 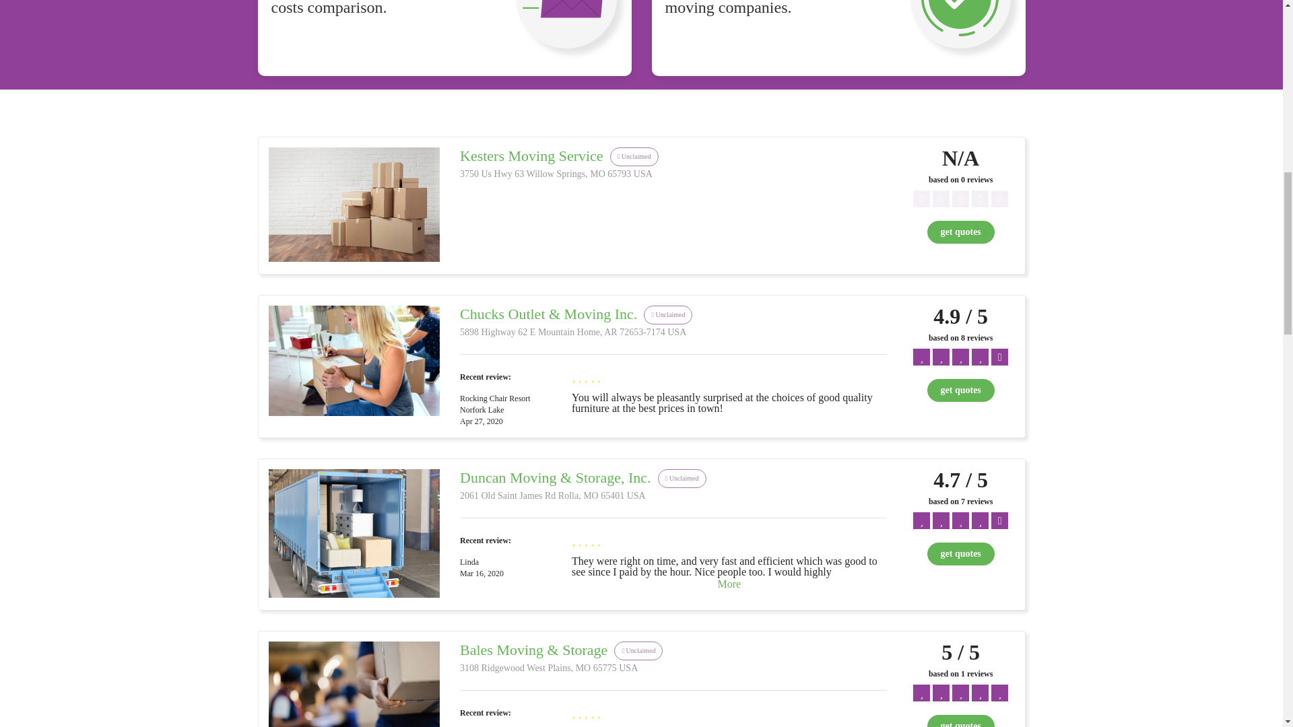 I want to click on get quotes, so click(x=960, y=720).